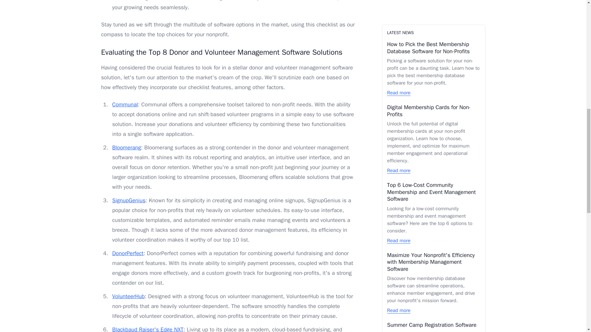 The width and height of the screenshot is (591, 332). Describe the element at coordinates (128, 296) in the screenshot. I see `VolunteerHub` at that location.